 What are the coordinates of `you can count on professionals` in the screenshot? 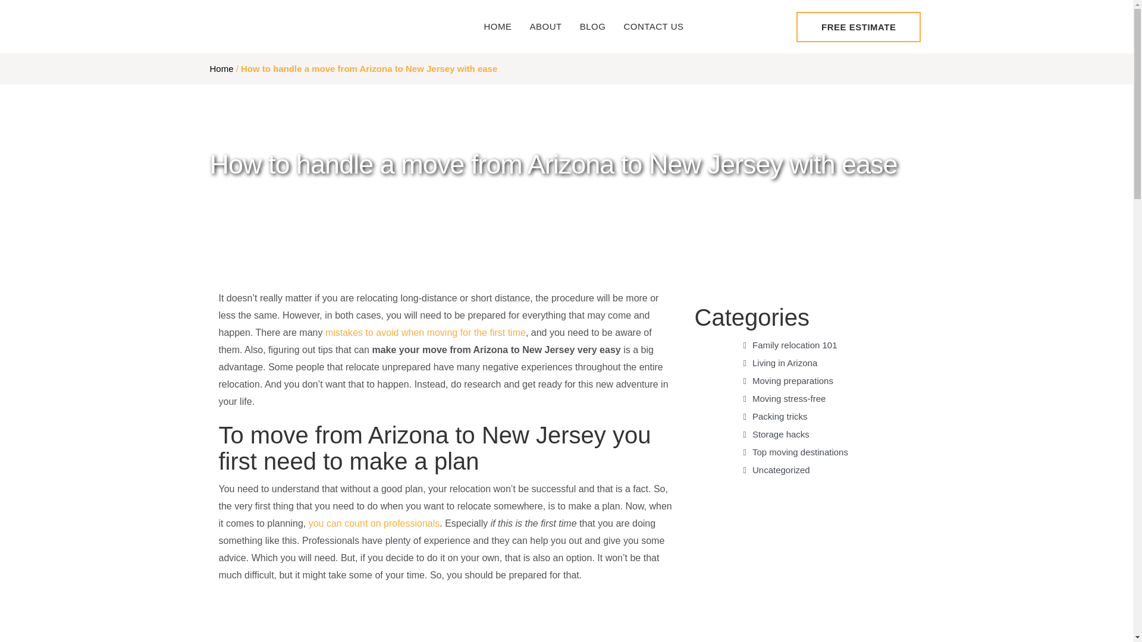 It's located at (374, 523).